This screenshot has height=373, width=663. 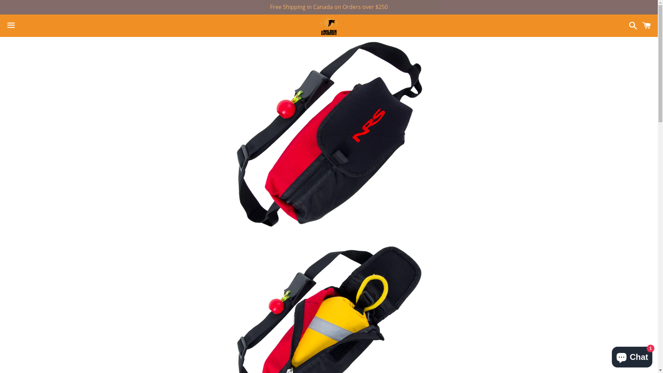 I want to click on Cart, so click(x=646, y=26).